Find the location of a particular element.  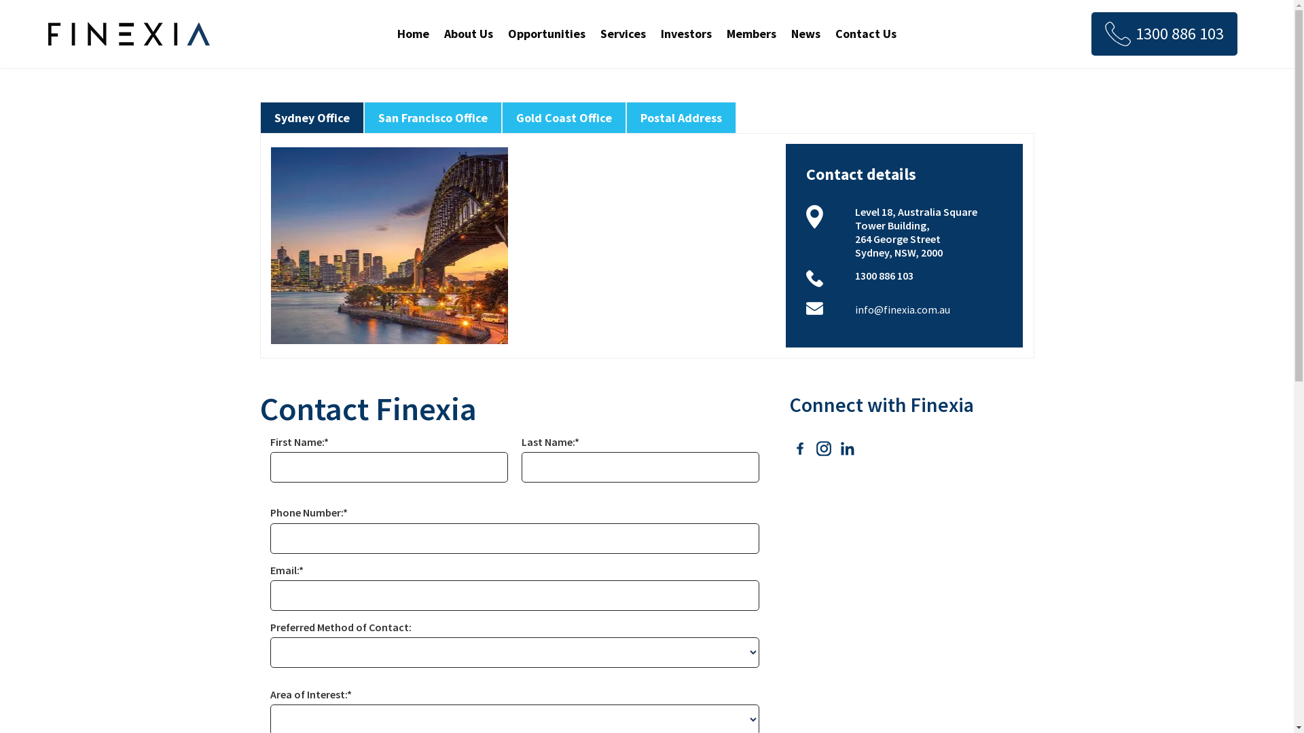

1300 886 103 is located at coordinates (884, 276).